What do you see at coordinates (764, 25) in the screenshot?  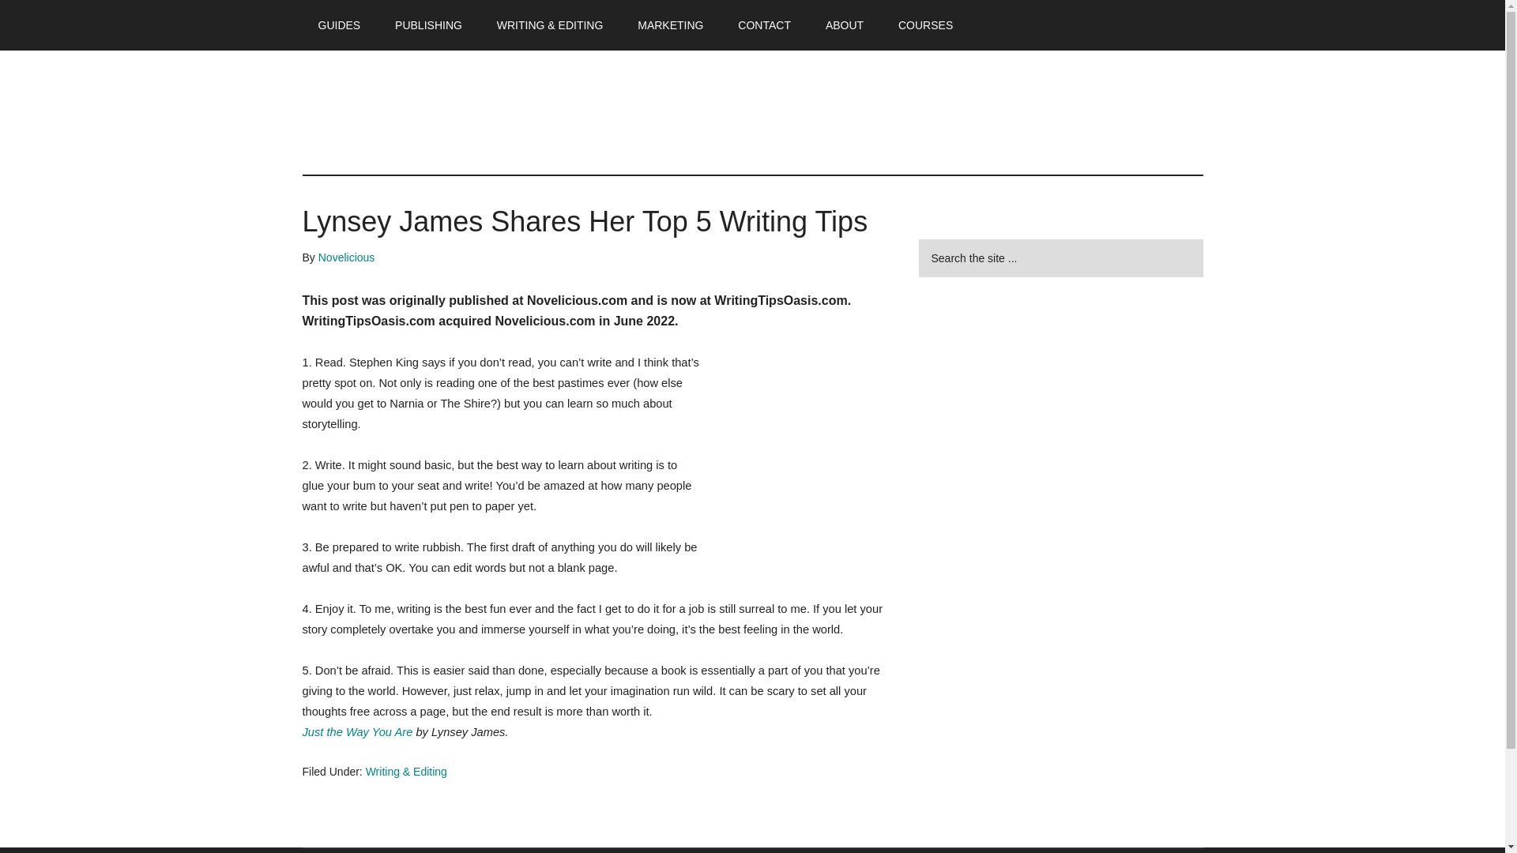 I see `CONTACT` at bounding box center [764, 25].